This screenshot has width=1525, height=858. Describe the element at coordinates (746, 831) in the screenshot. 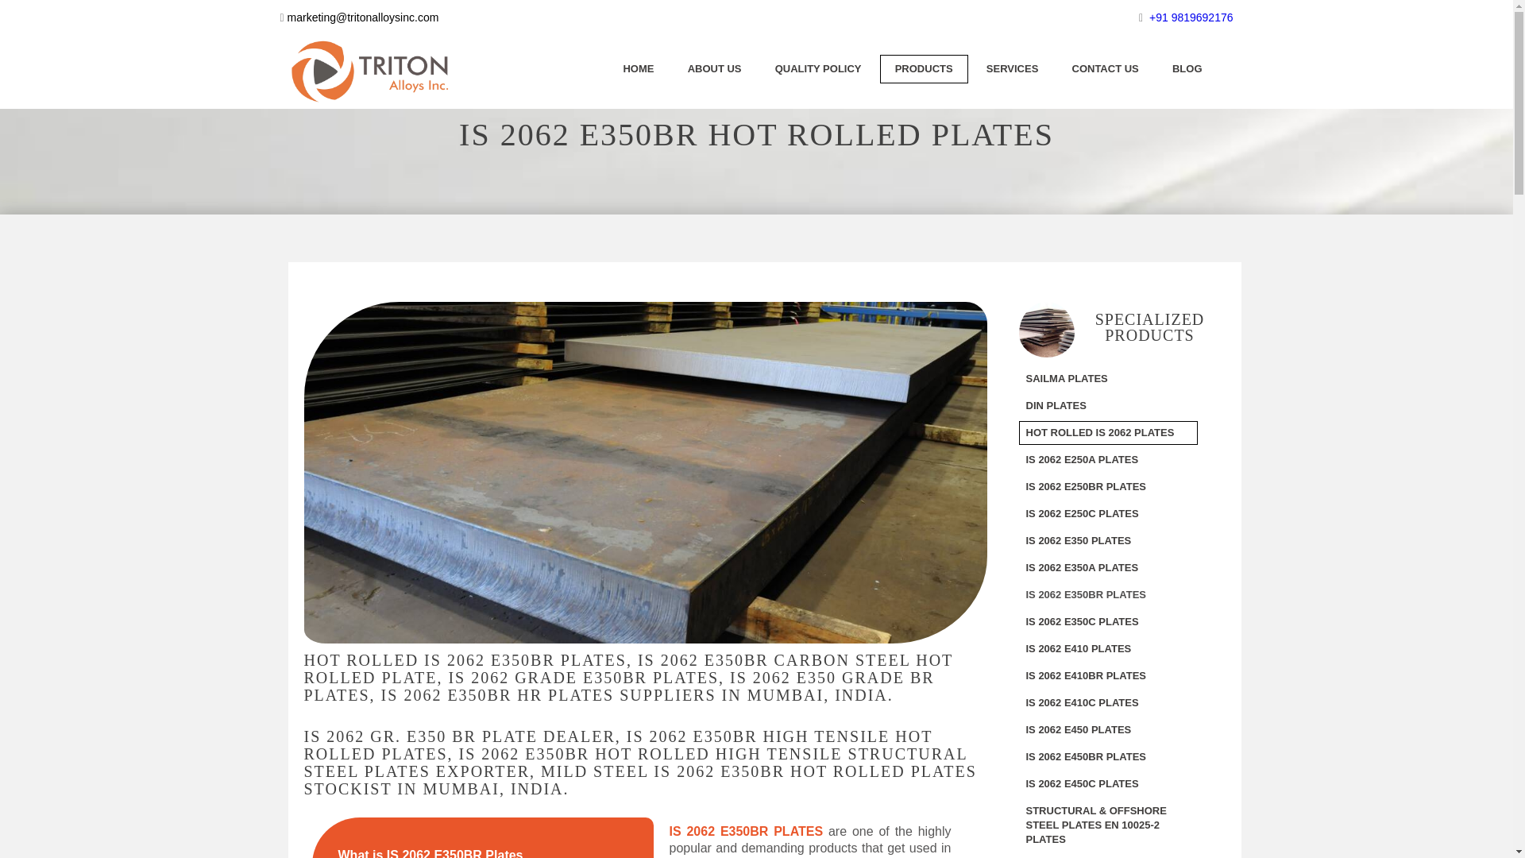

I see `IS 2062 E350BR PLATES` at that location.